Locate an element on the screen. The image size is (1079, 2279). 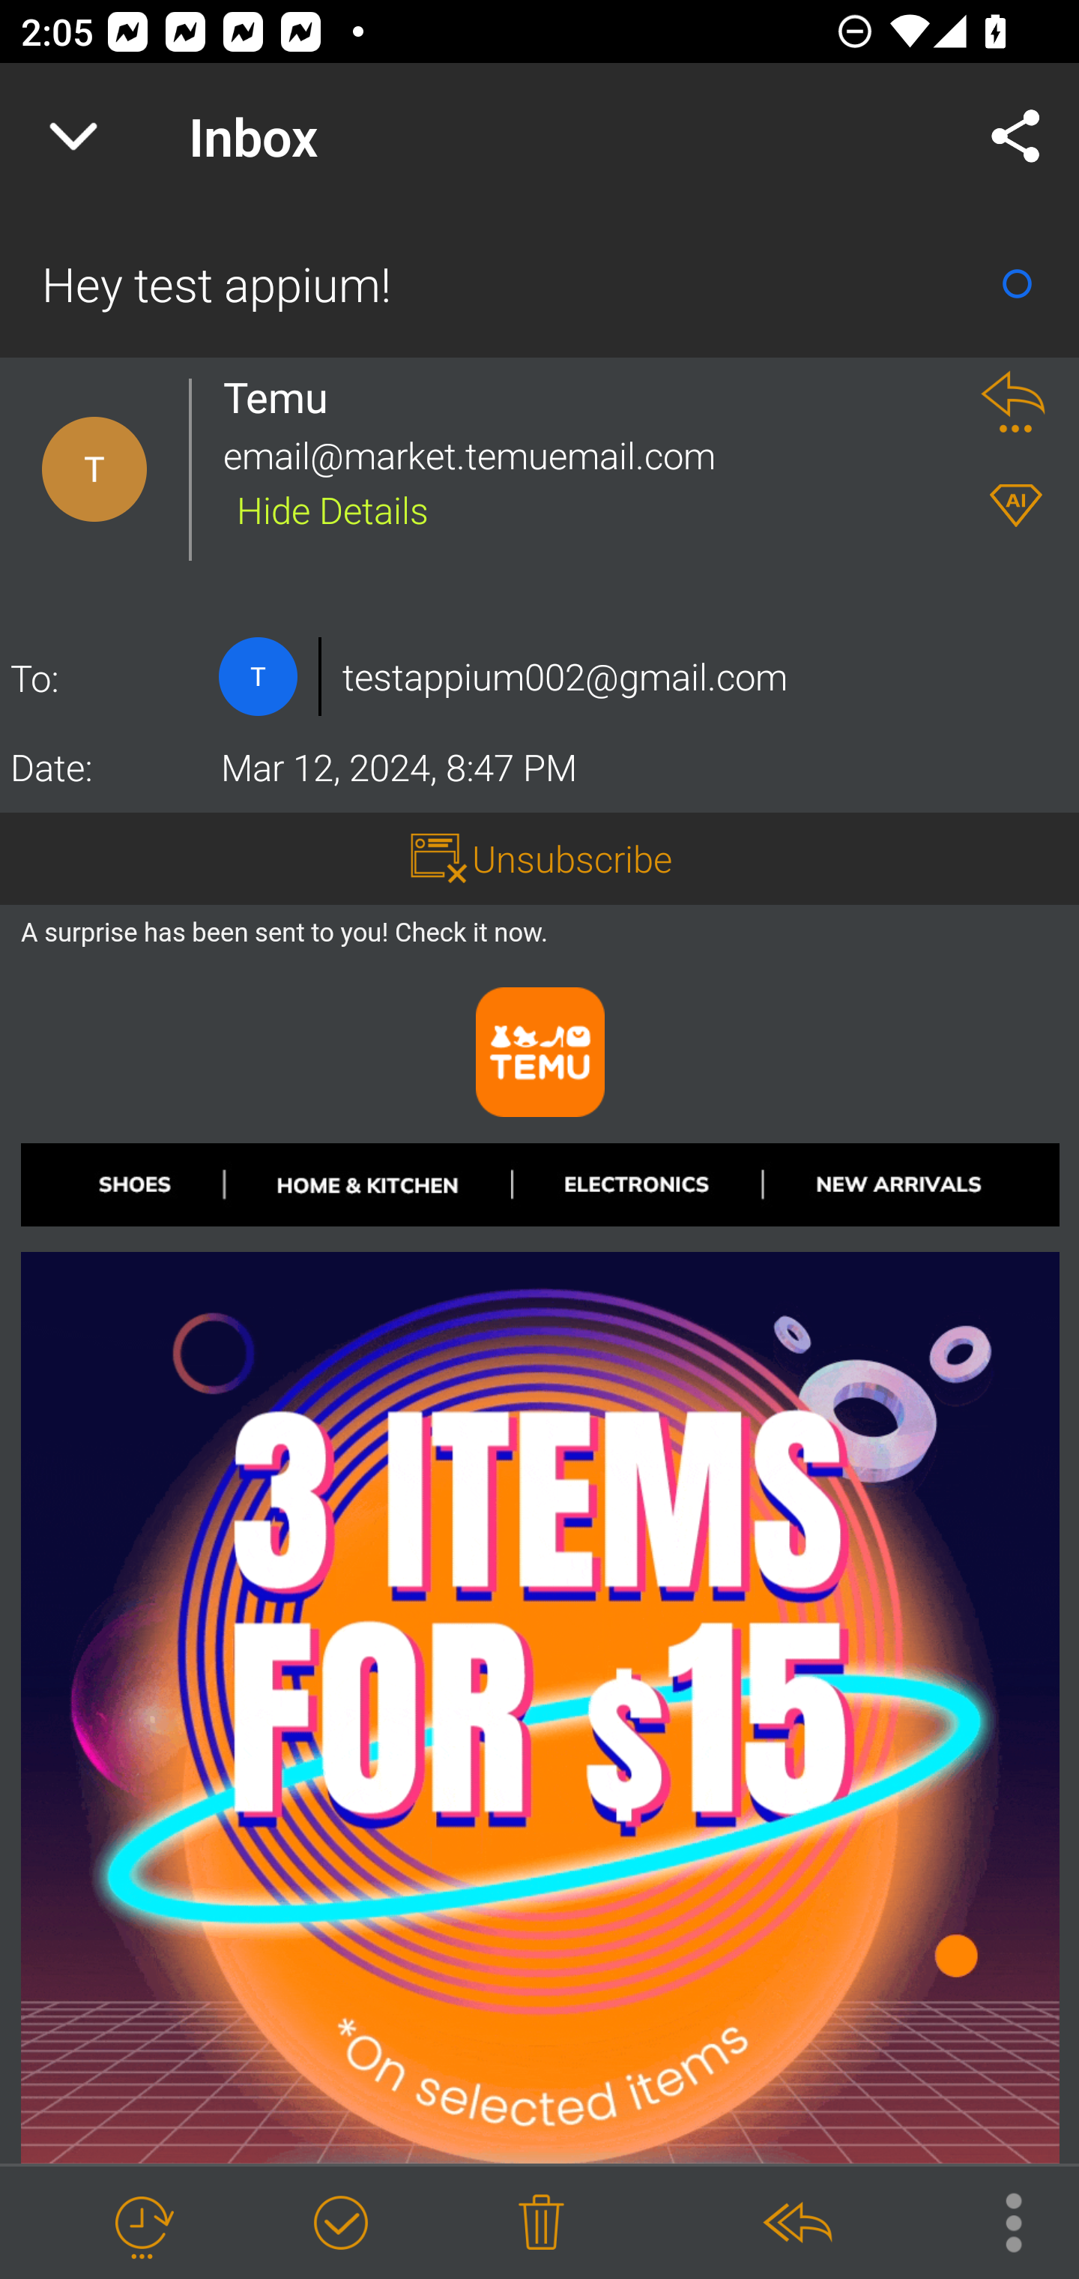
Contact Details is located at coordinates (94, 469).